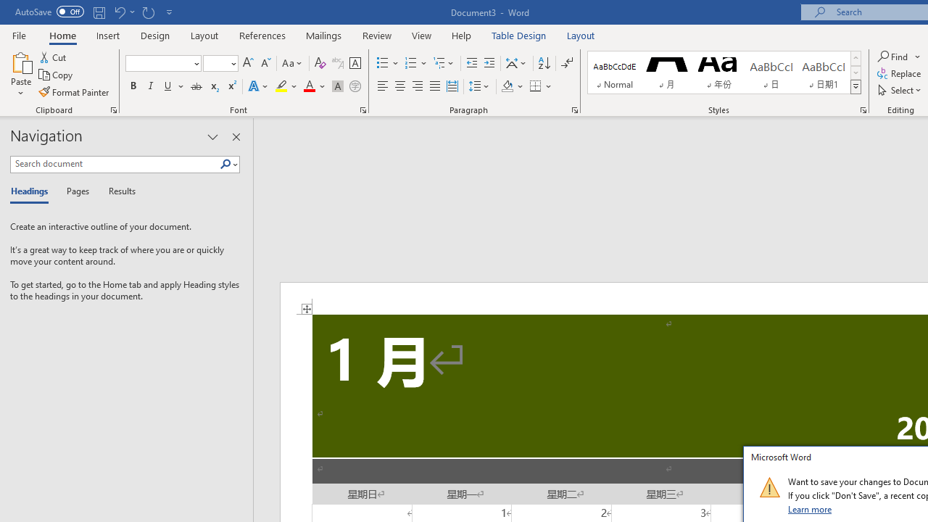 The width and height of the screenshot is (928, 522). Describe the element at coordinates (151, 87) in the screenshot. I see `Italic` at that location.